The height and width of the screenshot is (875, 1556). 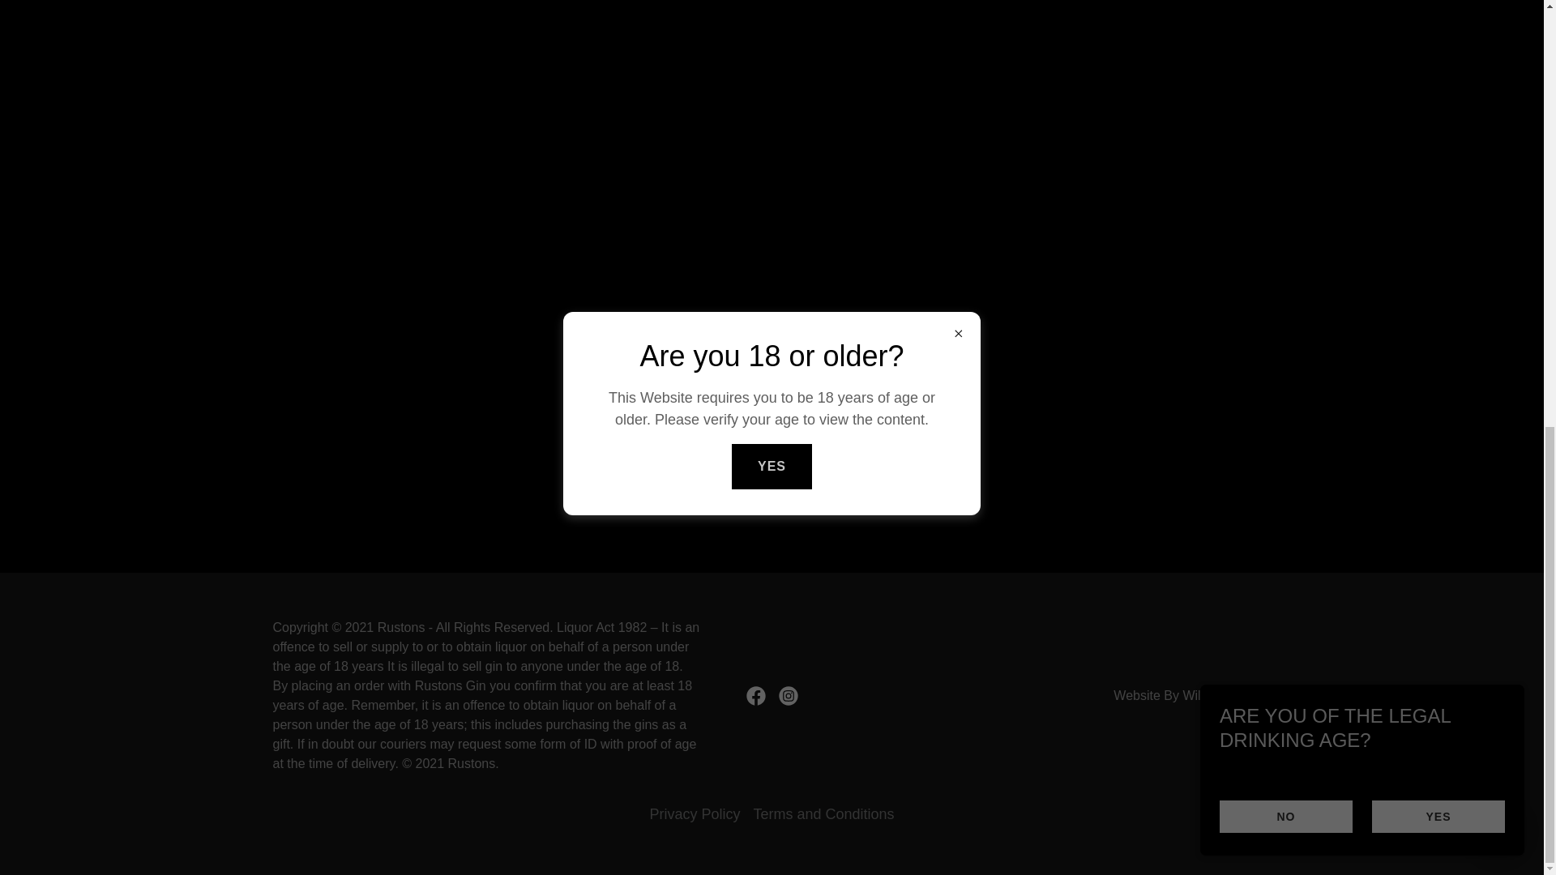 What do you see at coordinates (823, 814) in the screenshot?
I see `Terms and Conditions` at bounding box center [823, 814].